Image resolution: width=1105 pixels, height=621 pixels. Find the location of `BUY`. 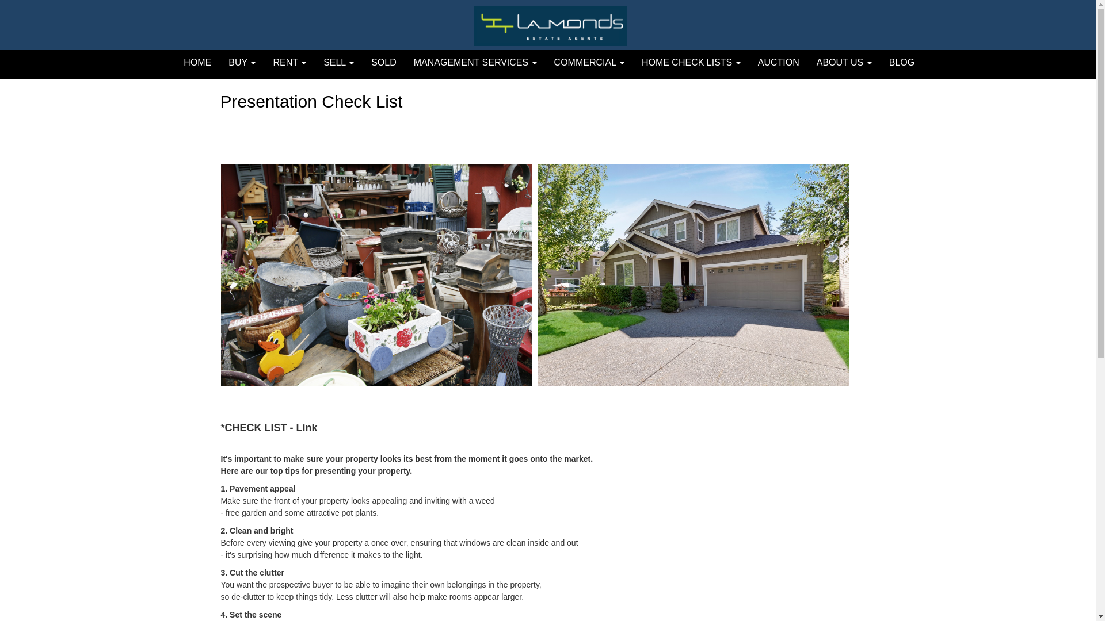

BUY is located at coordinates (242, 63).